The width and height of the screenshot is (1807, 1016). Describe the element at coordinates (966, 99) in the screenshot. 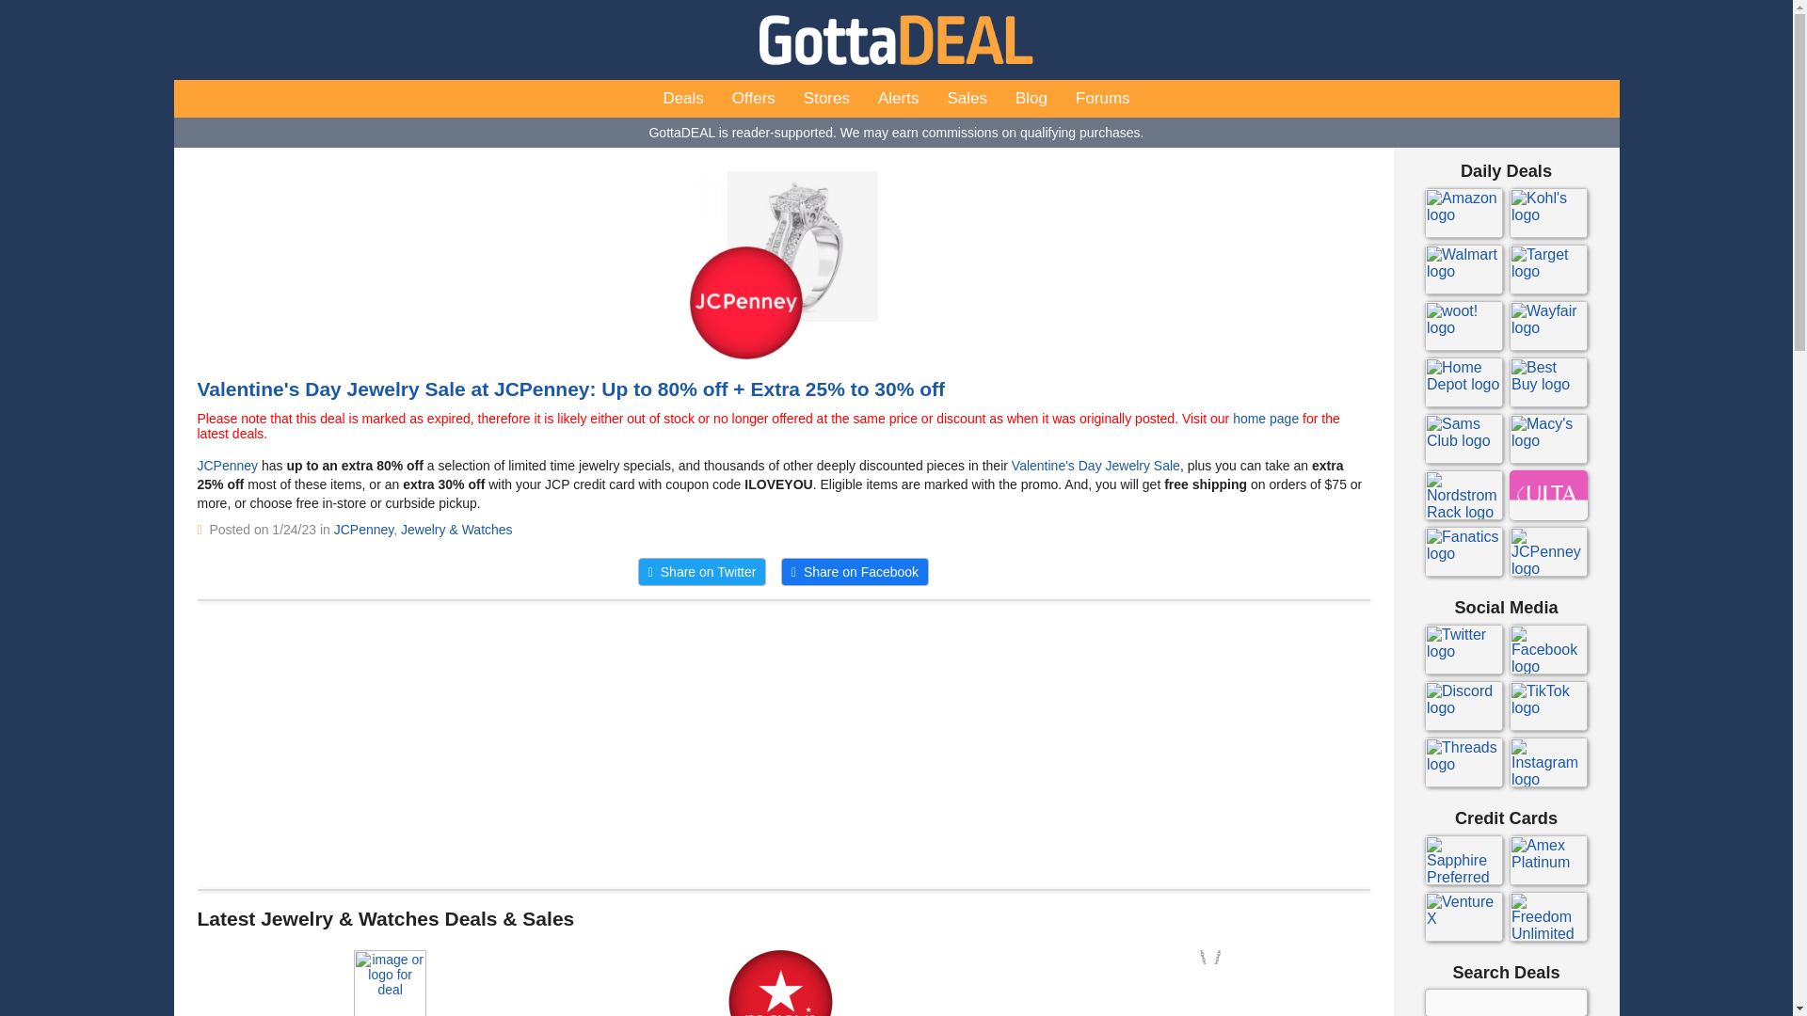

I see `Sales` at that location.